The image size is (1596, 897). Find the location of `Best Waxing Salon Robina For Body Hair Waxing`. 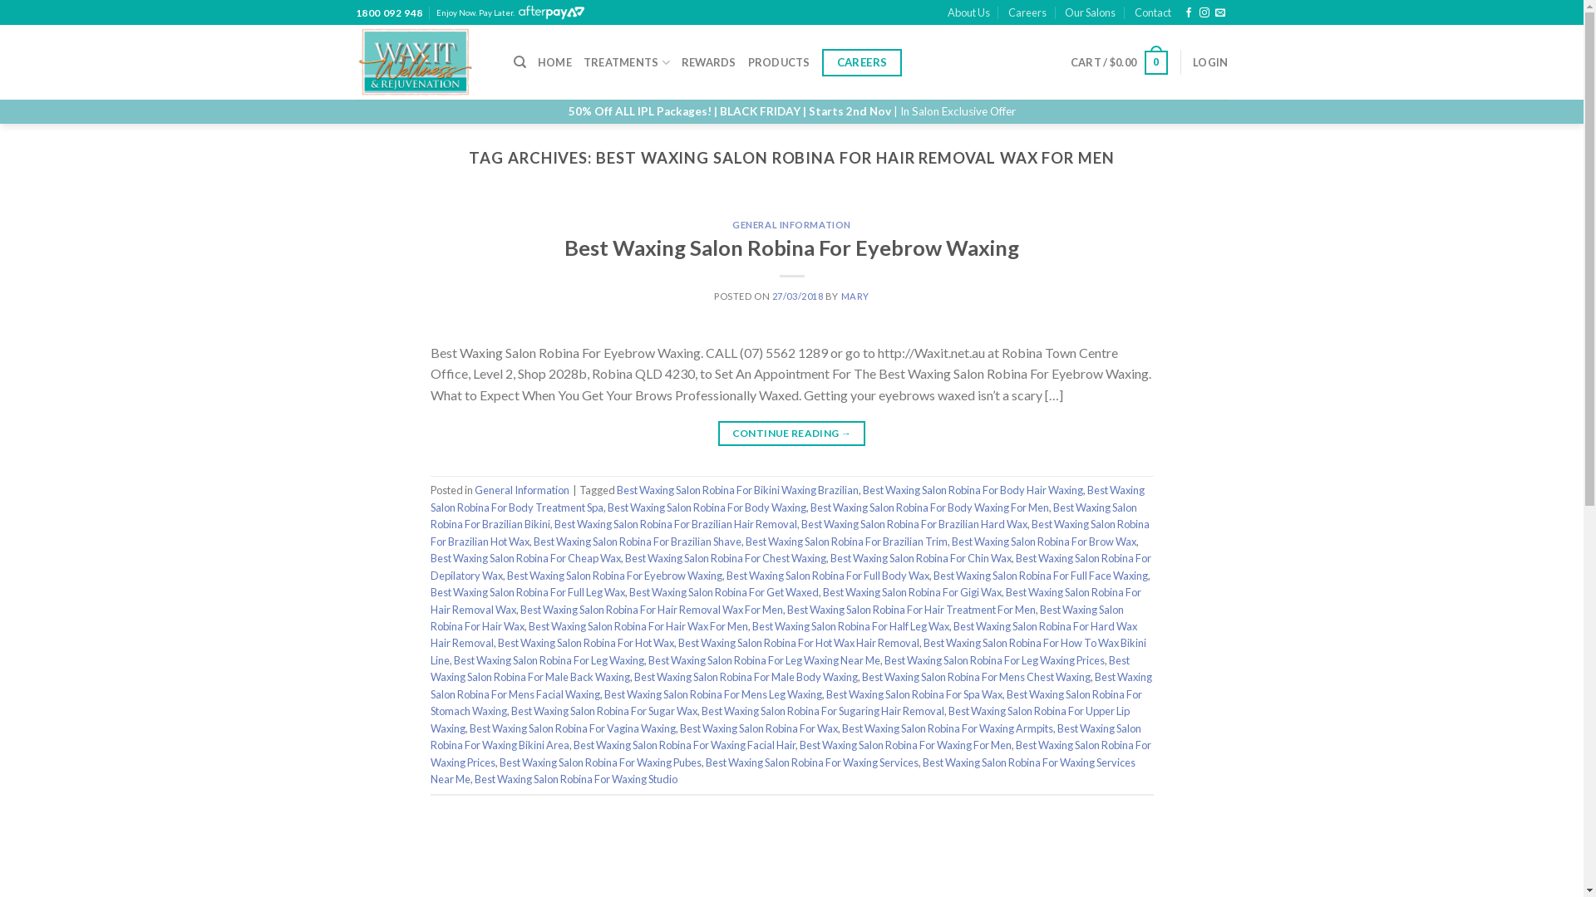

Best Waxing Salon Robina For Body Hair Waxing is located at coordinates (973, 490).